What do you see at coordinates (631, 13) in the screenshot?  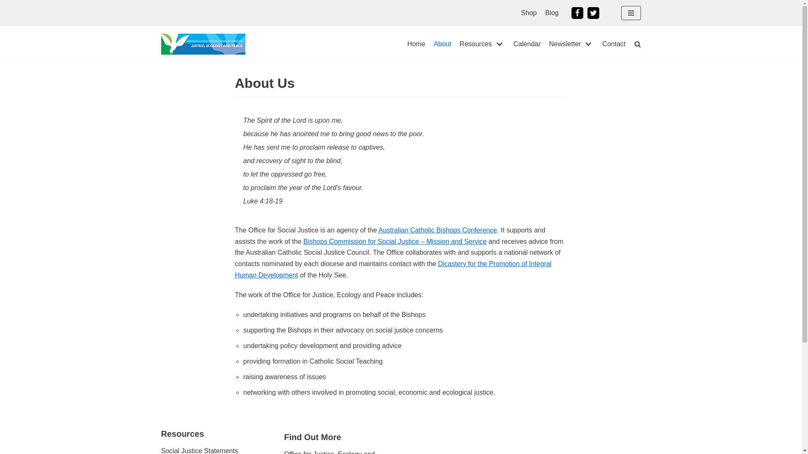 I see `Navigation Menu` at bounding box center [631, 13].